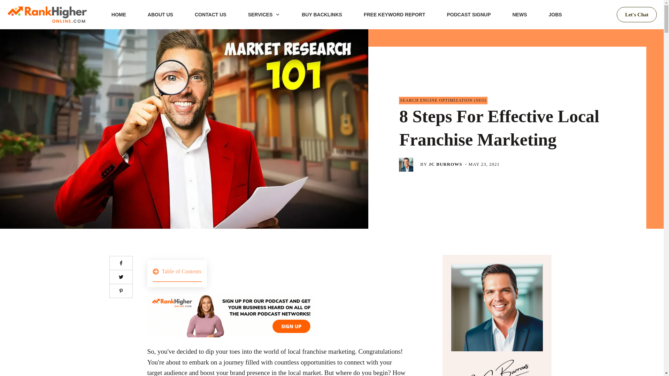 The image size is (669, 376). I want to click on FREE KEYWORD REPORT, so click(394, 15).